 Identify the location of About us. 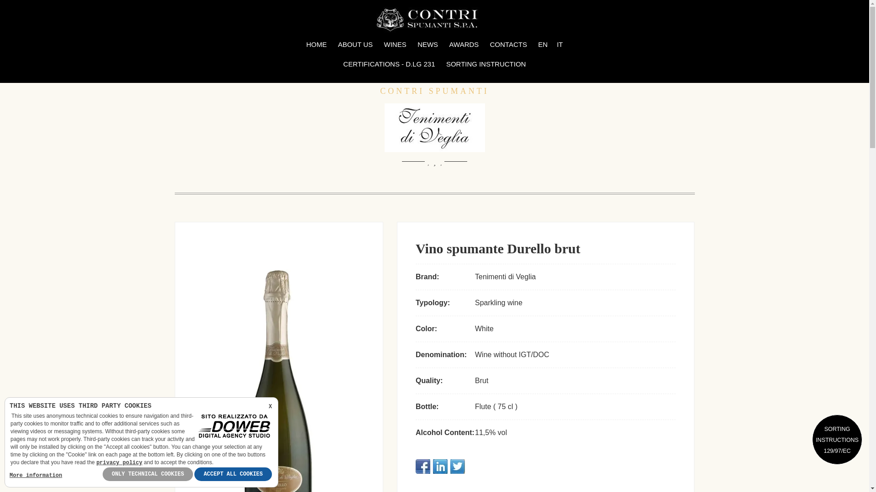
(355, 45).